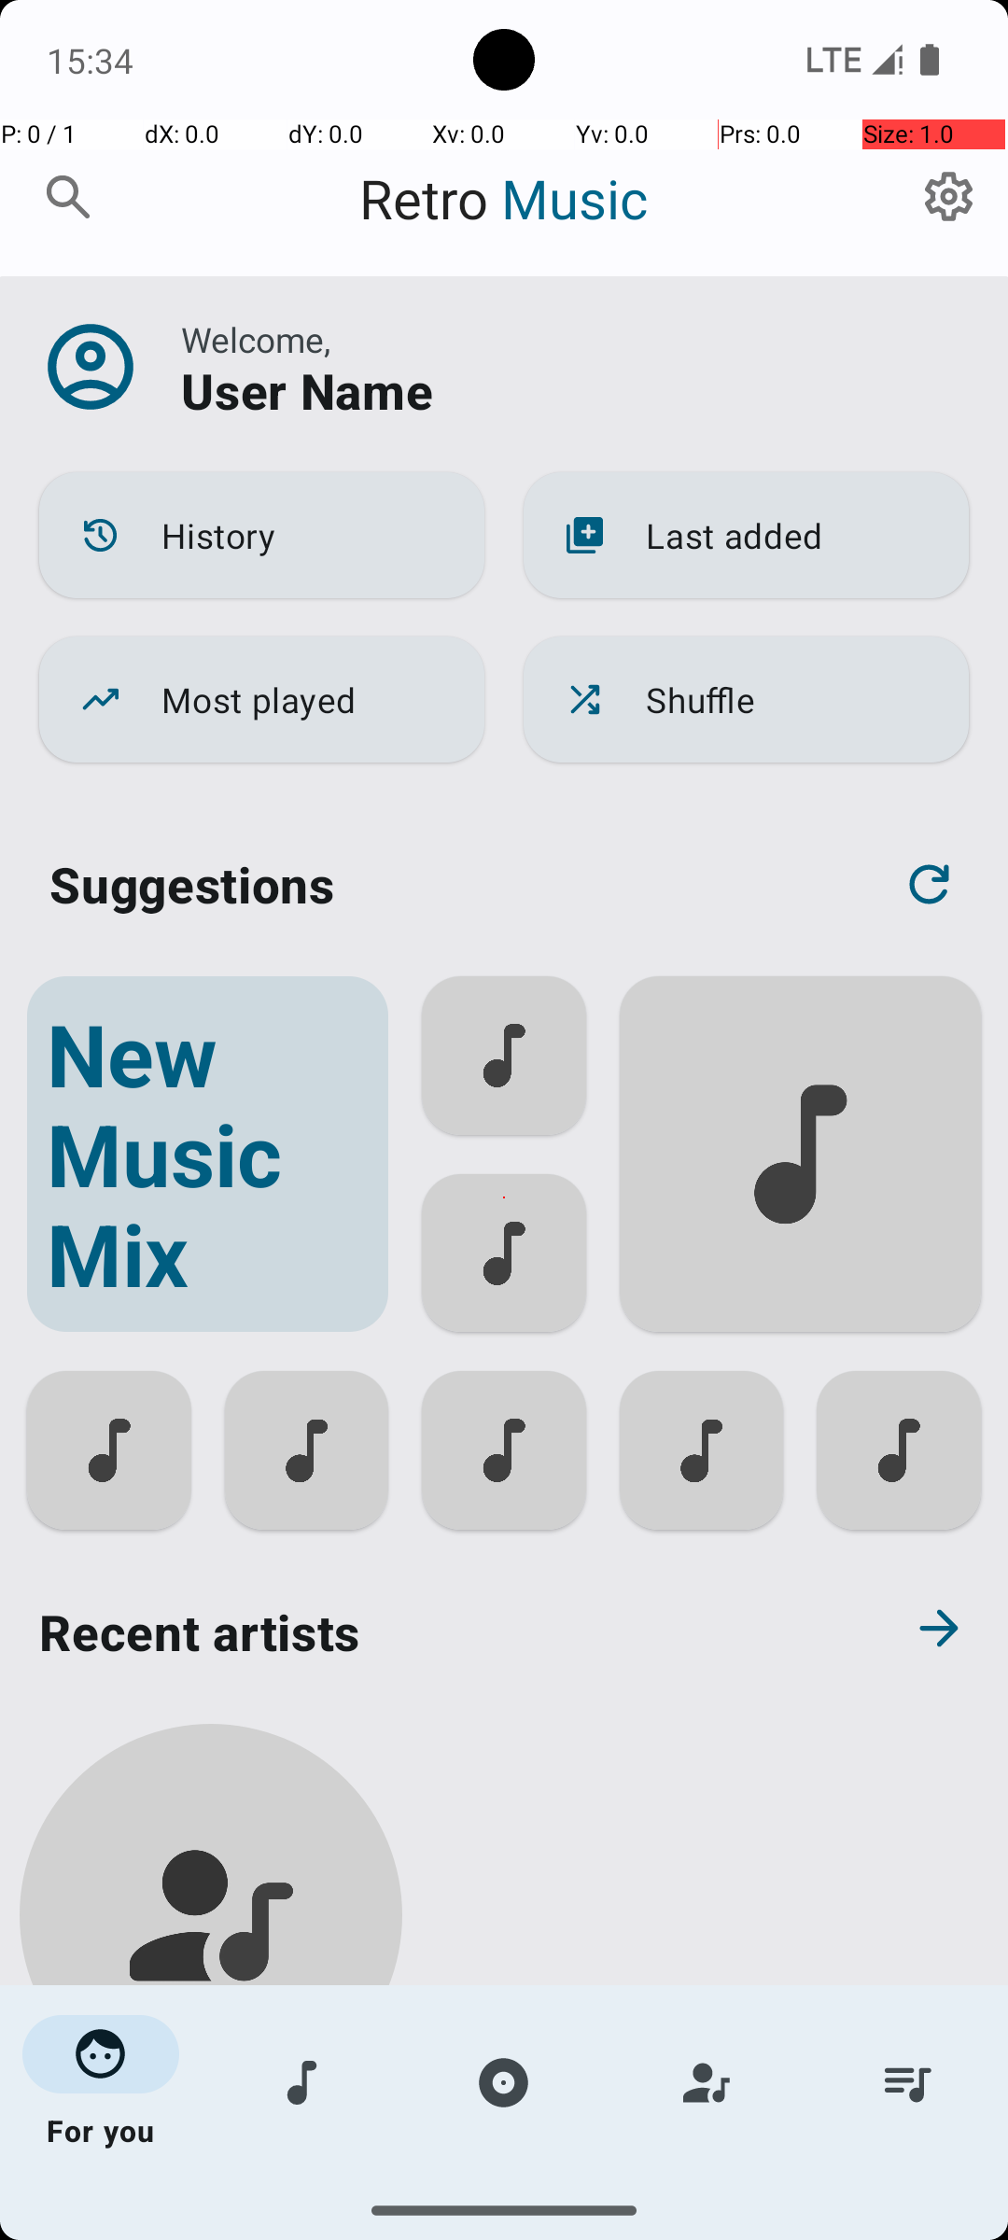 This screenshot has width=1008, height=2240. I want to click on Recent albums, so click(435, 2225).